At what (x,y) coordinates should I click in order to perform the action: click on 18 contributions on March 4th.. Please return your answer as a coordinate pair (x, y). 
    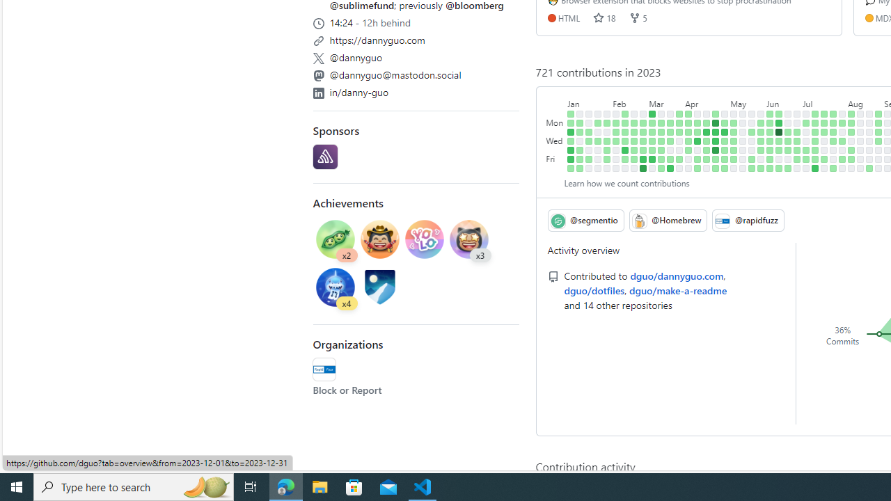
    Looking at the image, I should click on (643, 168).